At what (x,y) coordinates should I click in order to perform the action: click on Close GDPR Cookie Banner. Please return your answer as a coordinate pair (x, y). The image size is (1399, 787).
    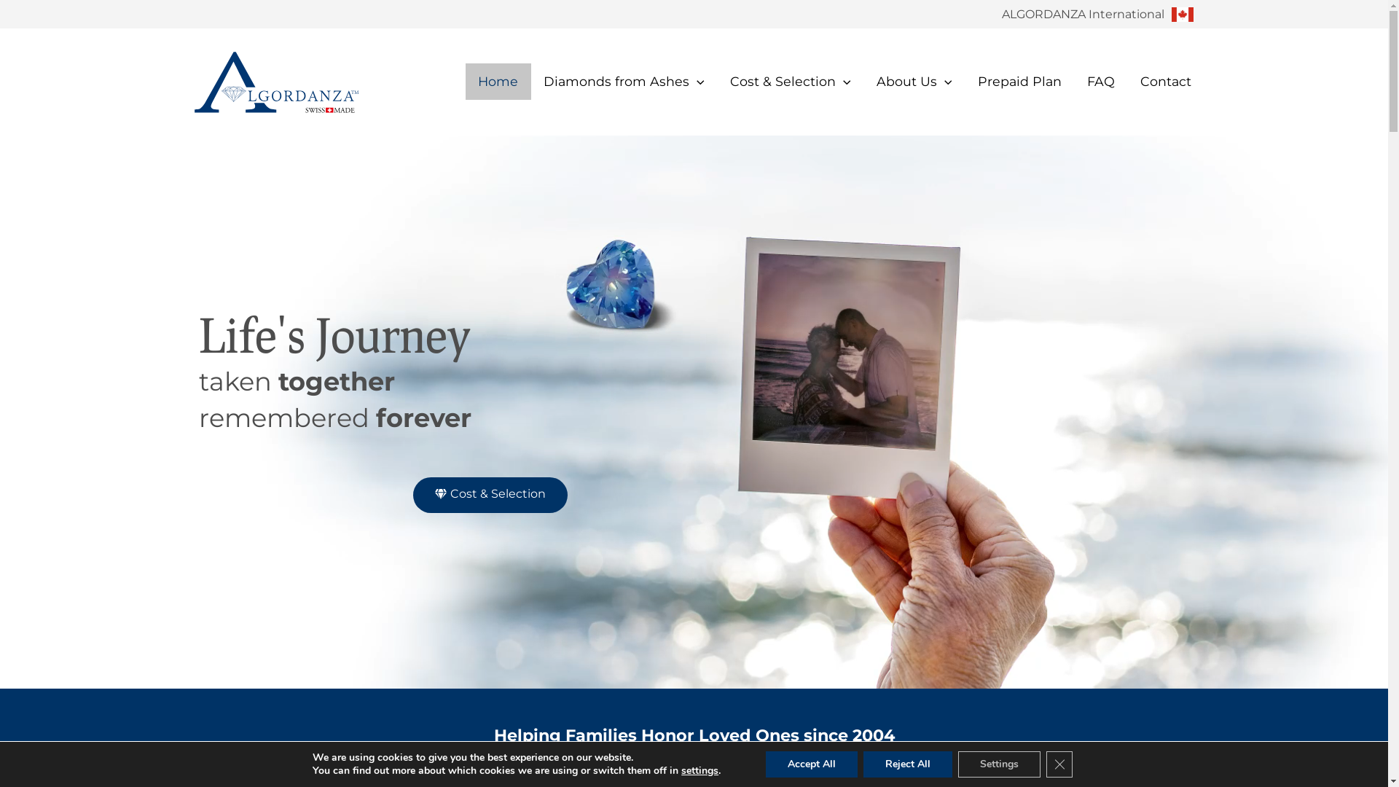
    Looking at the image, I should click on (1059, 764).